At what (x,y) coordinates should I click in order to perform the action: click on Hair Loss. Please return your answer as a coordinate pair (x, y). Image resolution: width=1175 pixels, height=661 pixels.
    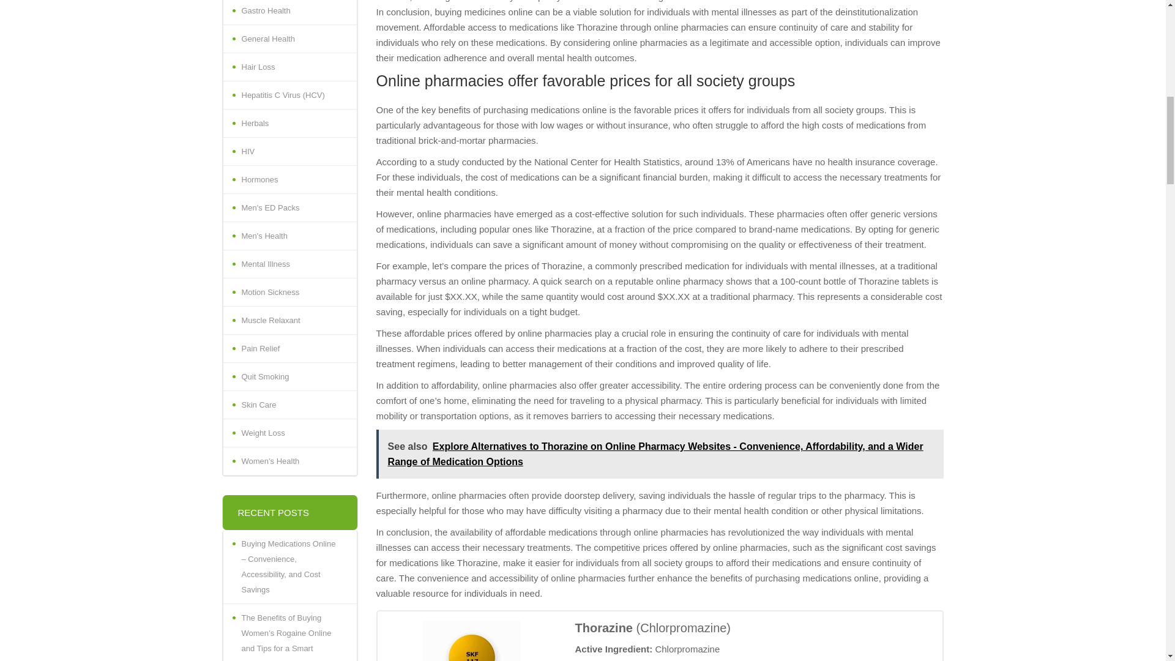
    Looking at the image, I should click on (289, 67).